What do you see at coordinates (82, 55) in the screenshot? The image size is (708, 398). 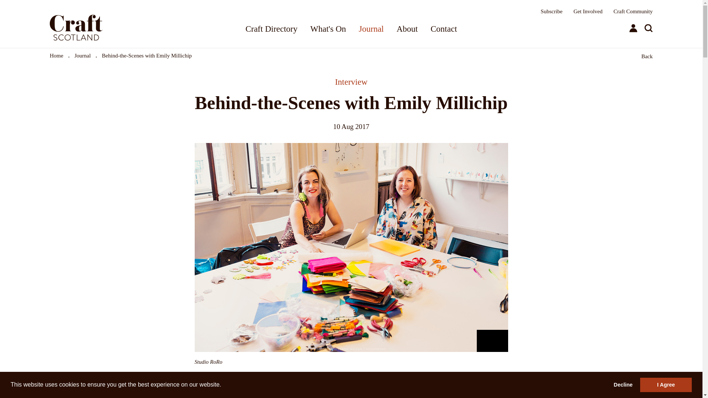 I see `Journal` at bounding box center [82, 55].